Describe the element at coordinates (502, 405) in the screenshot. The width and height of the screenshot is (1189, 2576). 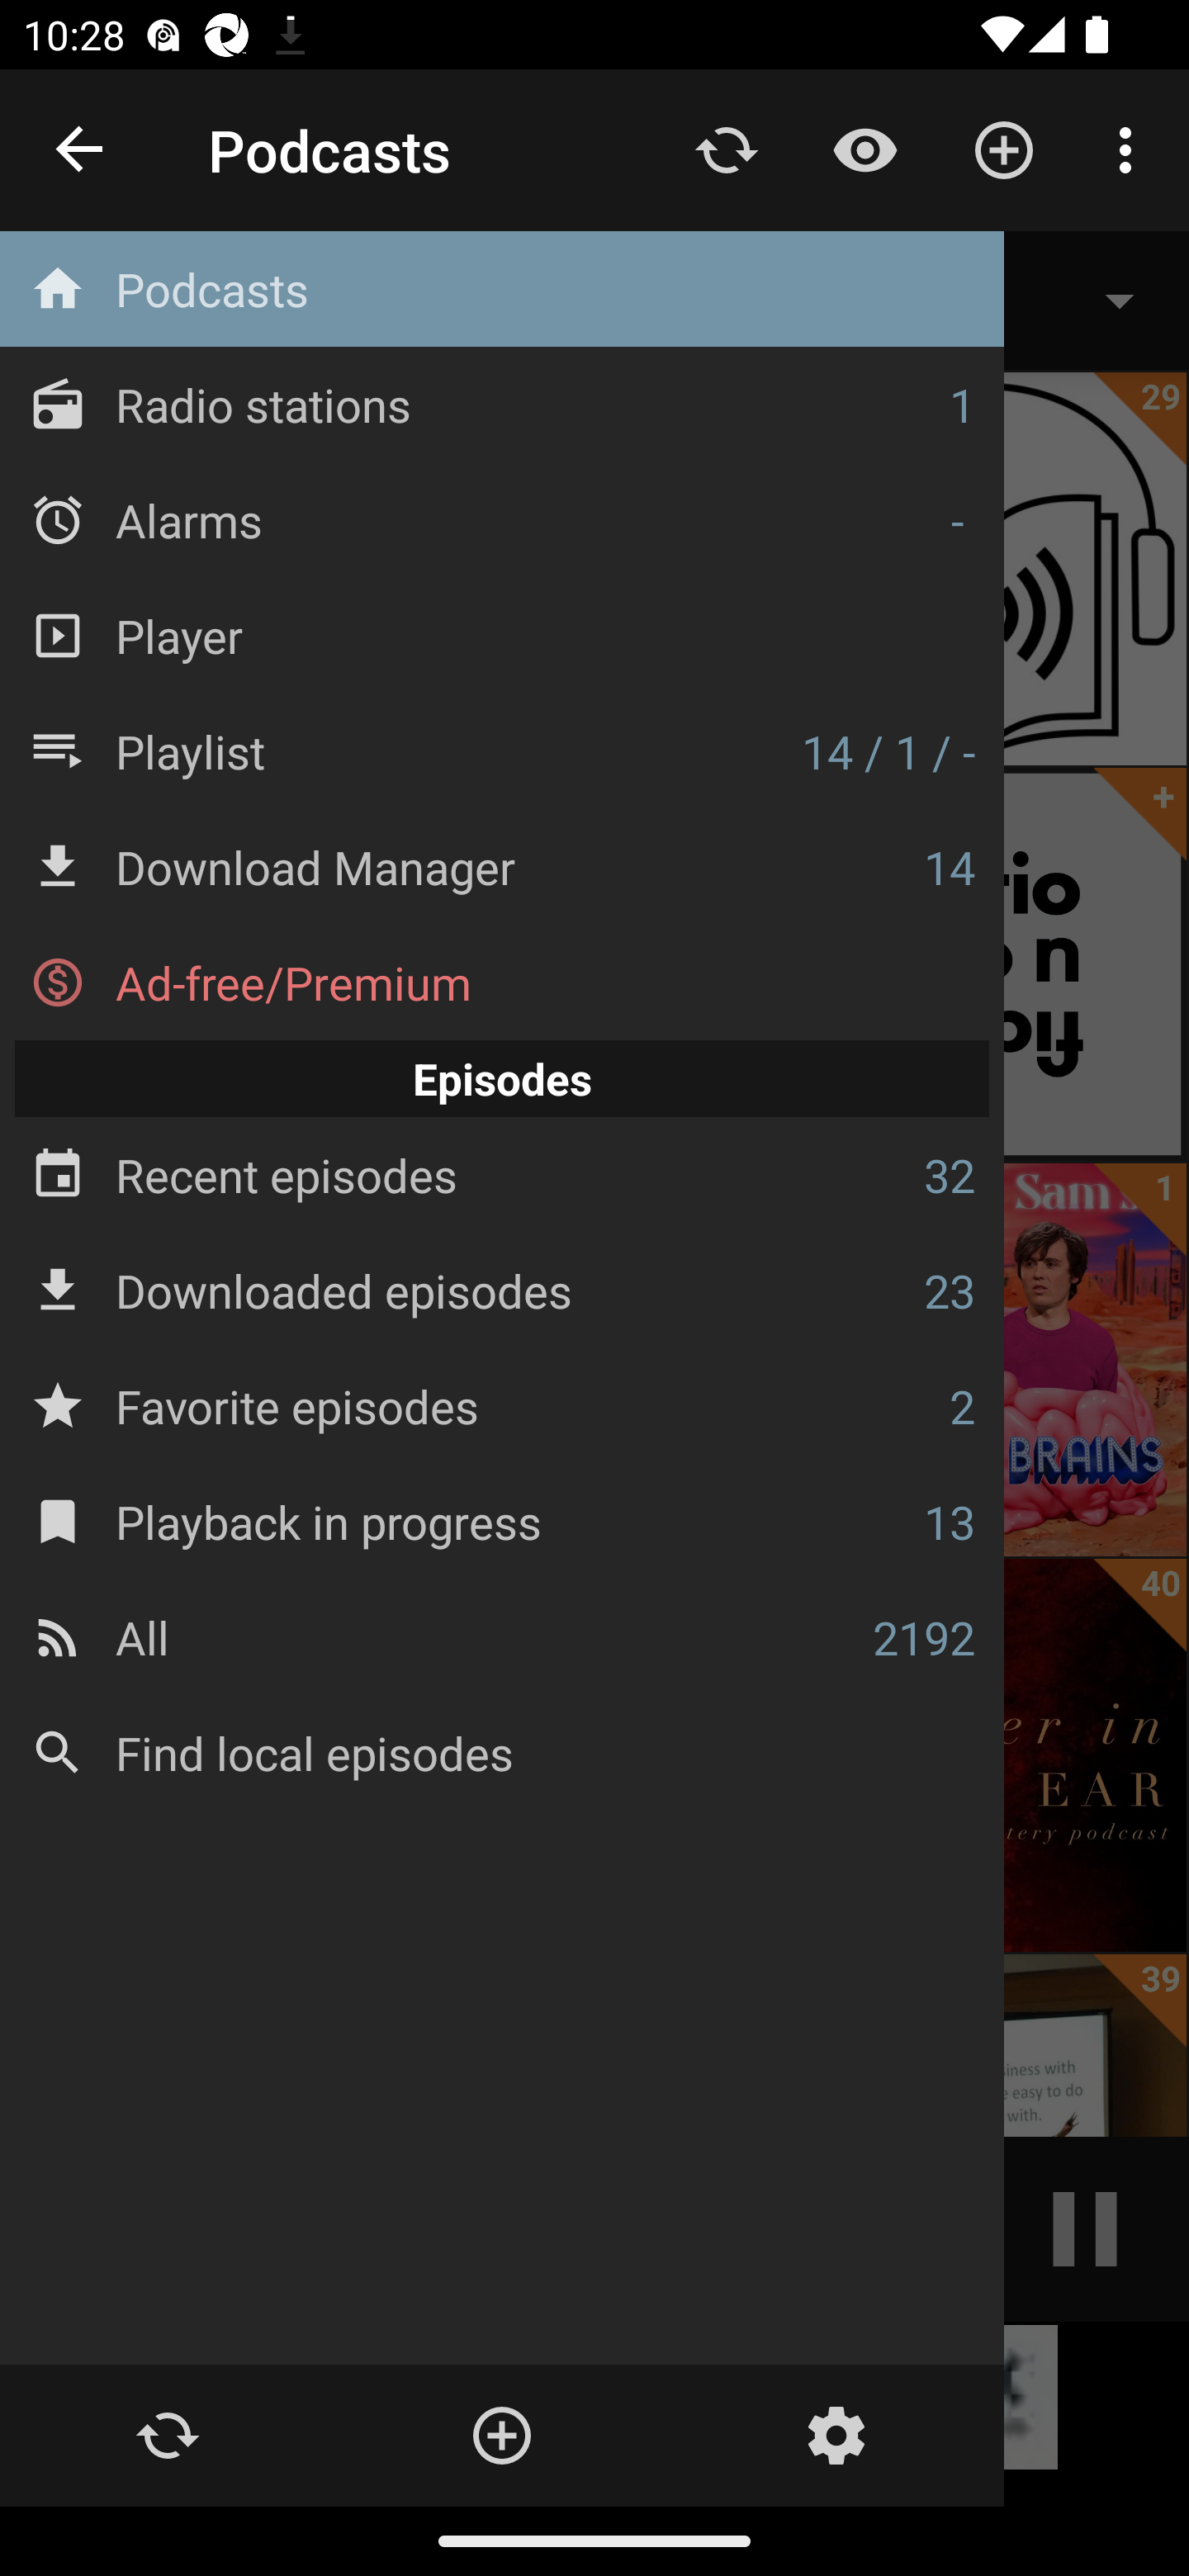
I see `Radio stations 1` at that location.